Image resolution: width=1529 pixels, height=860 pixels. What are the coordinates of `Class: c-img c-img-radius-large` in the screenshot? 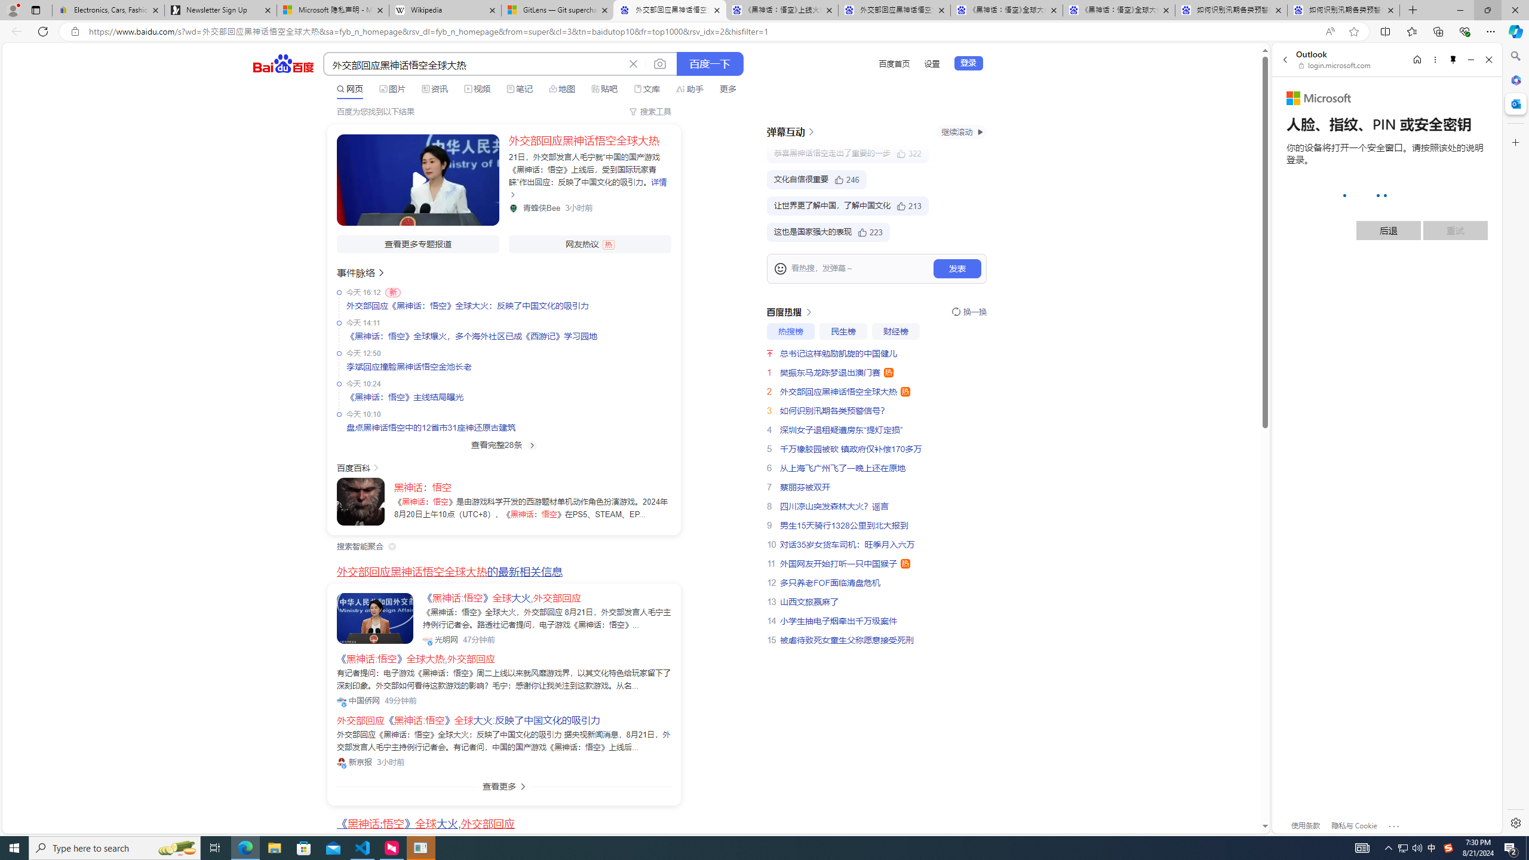 It's located at (374, 619).